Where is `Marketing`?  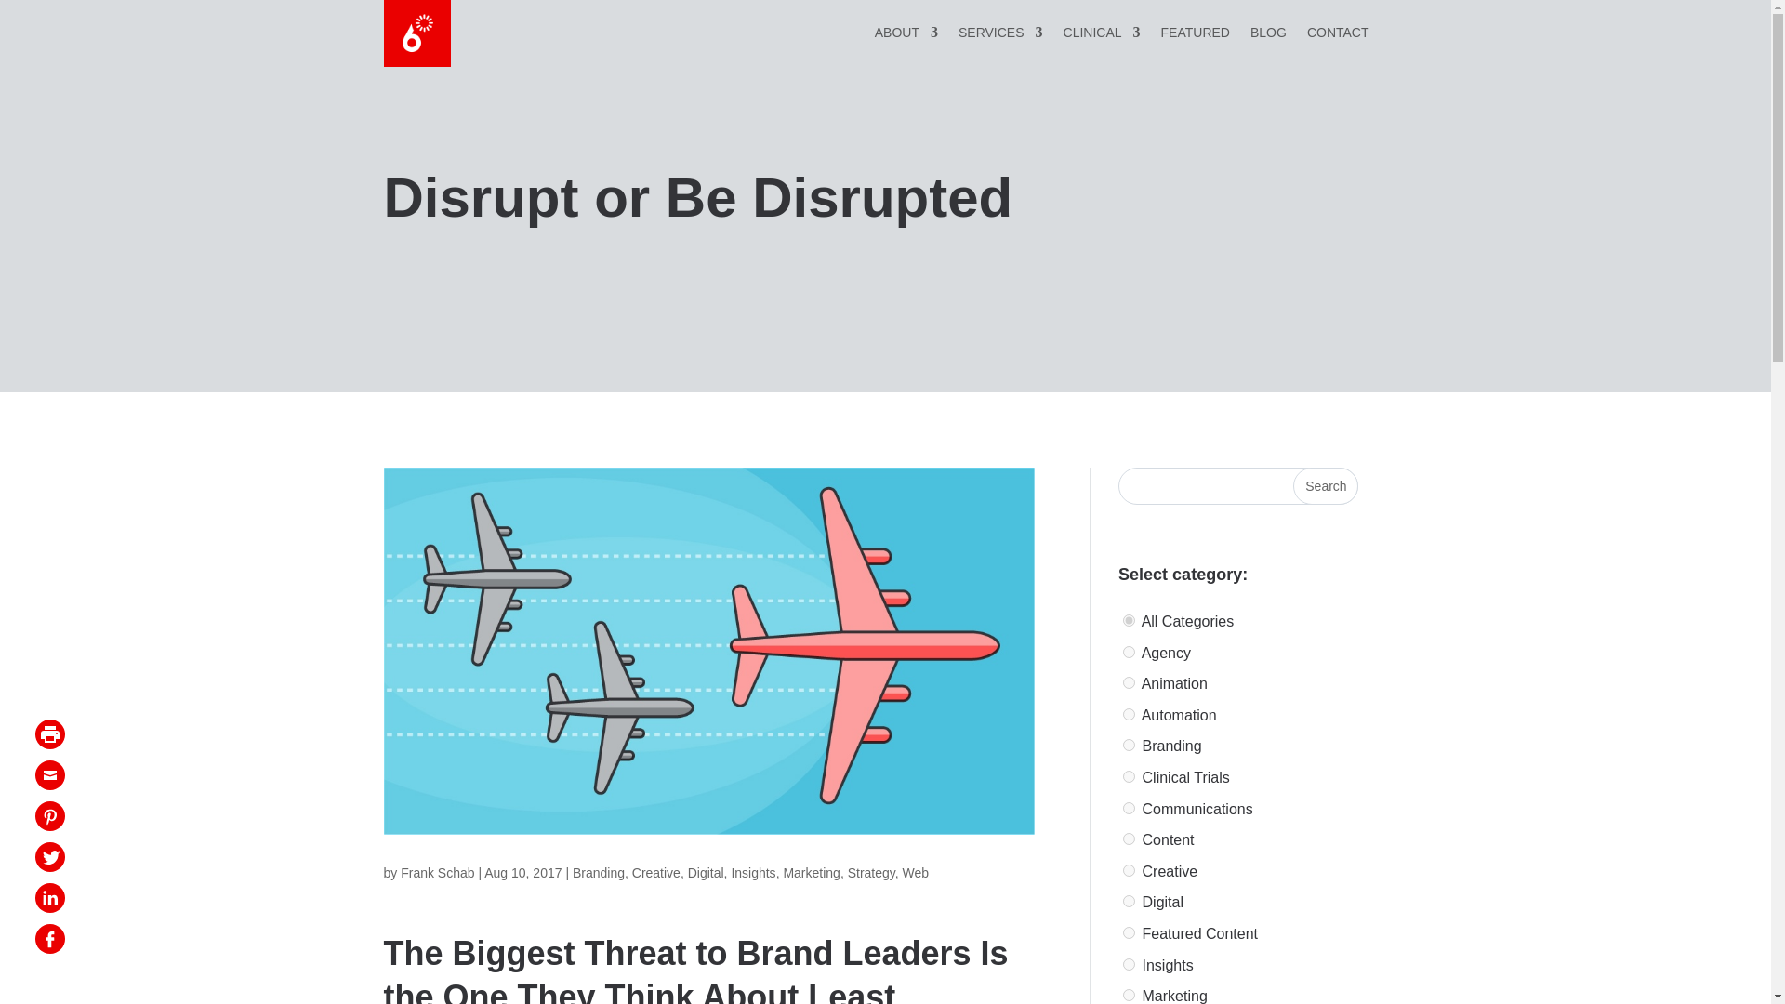
Marketing is located at coordinates (811, 872).